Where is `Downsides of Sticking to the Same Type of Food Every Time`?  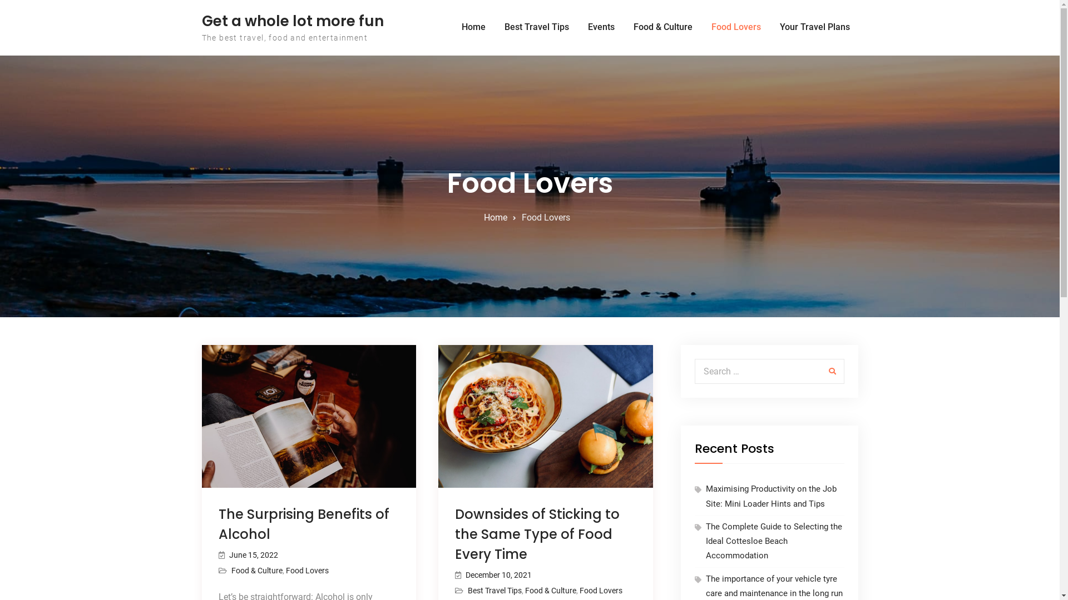 Downsides of Sticking to the Same Type of Food Every Time is located at coordinates (537, 534).